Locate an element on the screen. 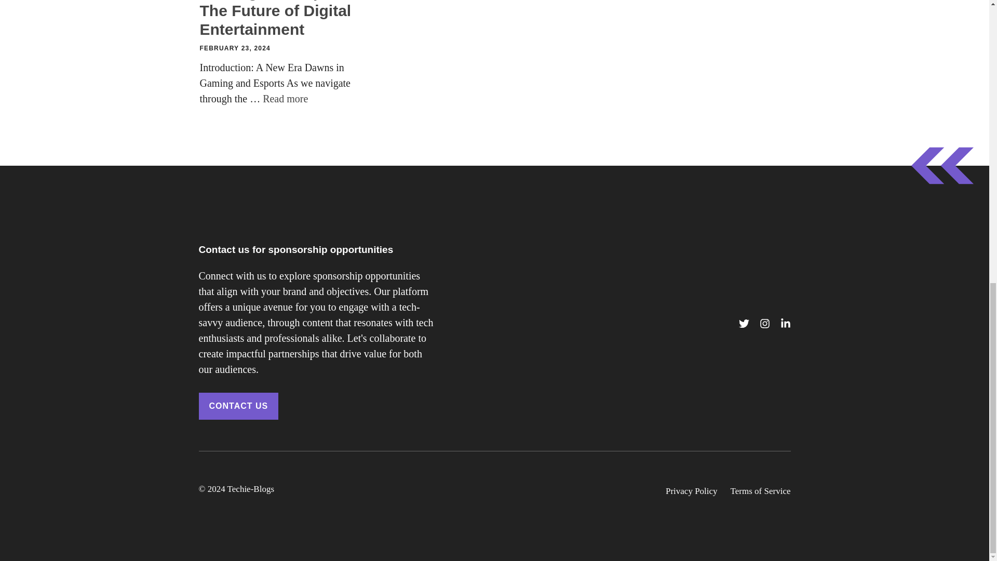  Privacy Policy is located at coordinates (692, 491).